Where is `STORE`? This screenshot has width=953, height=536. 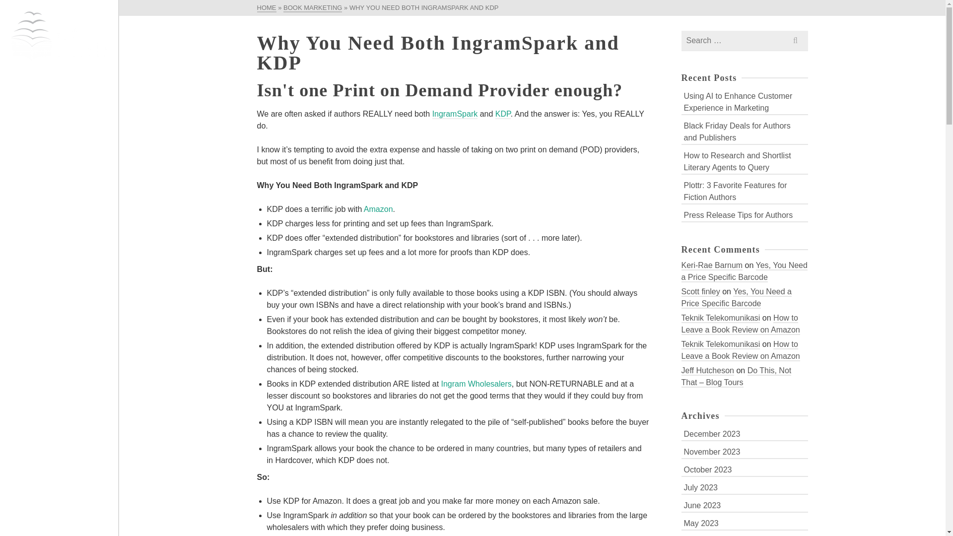
STORE is located at coordinates (60, 276).